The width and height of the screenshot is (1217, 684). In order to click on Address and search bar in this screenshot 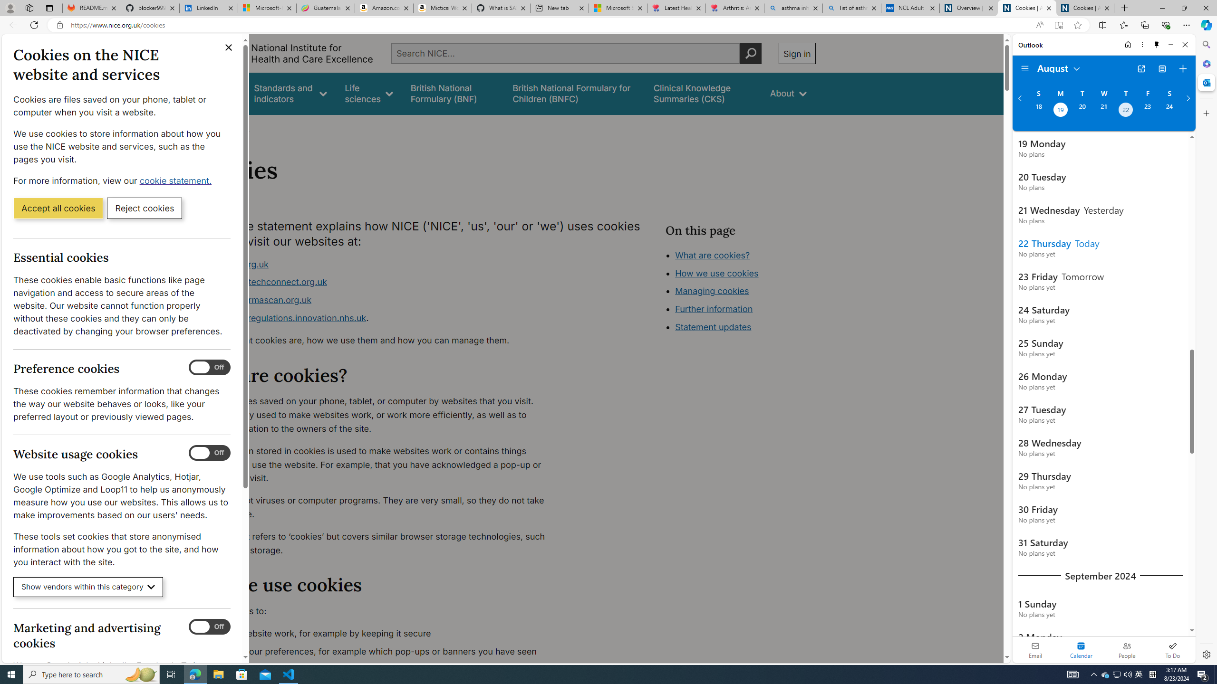, I will do `click(551, 25)`.